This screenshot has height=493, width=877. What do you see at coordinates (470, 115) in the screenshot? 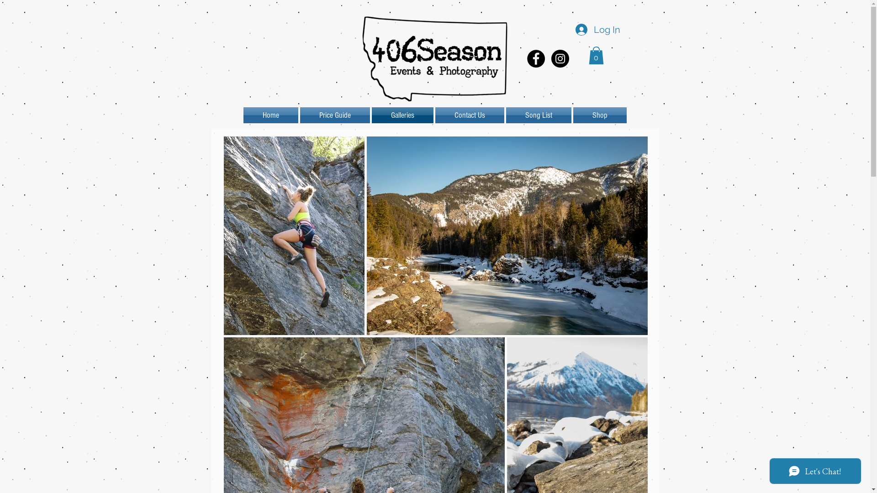
I see `Contact Us` at bounding box center [470, 115].